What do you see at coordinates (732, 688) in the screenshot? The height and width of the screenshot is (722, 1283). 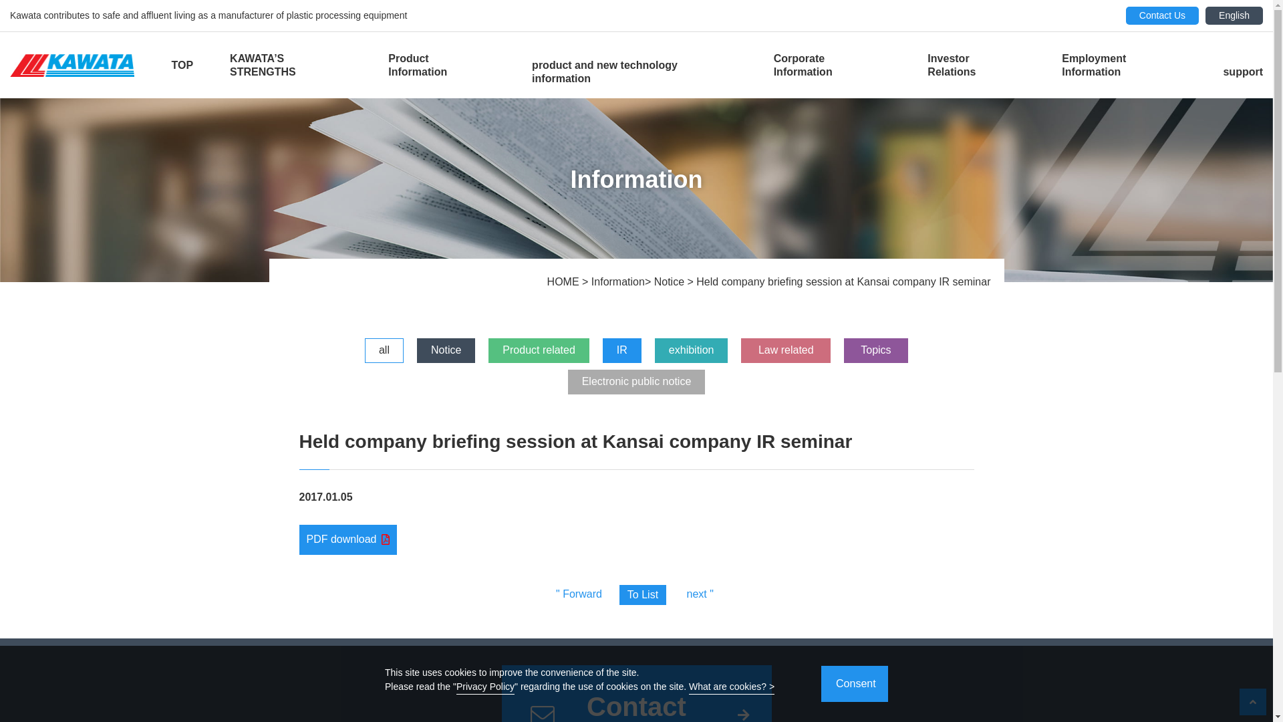 I see `What are cookies? >` at bounding box center [732, 688].